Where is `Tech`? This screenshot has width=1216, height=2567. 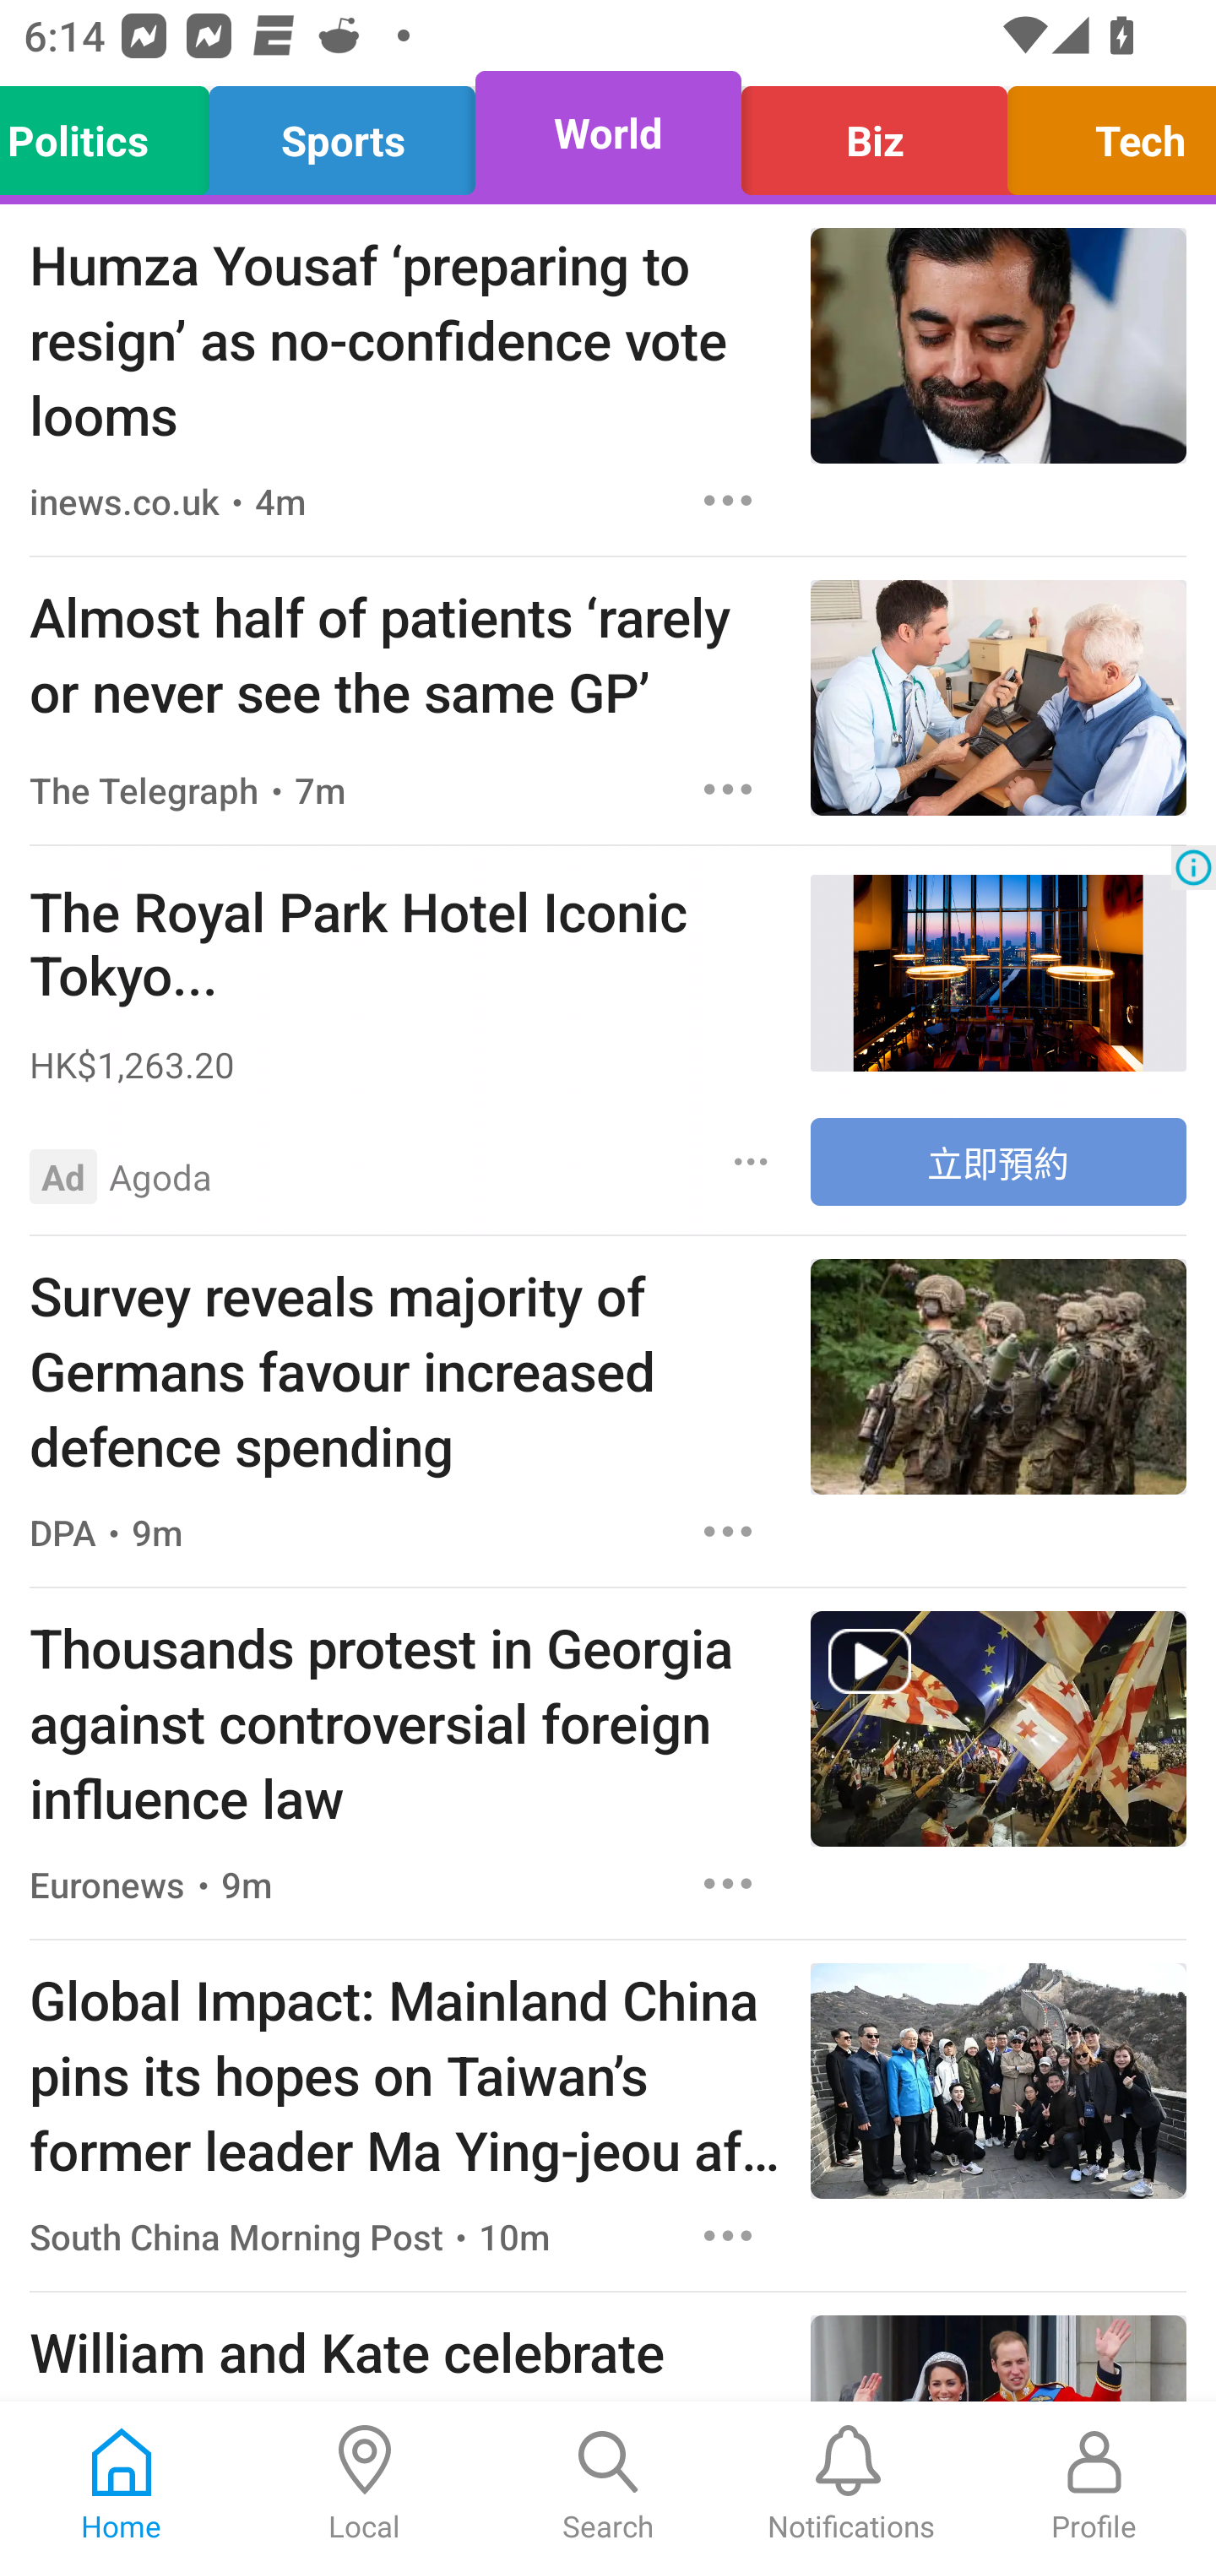 Tech is located at coordinates (1103, 133).